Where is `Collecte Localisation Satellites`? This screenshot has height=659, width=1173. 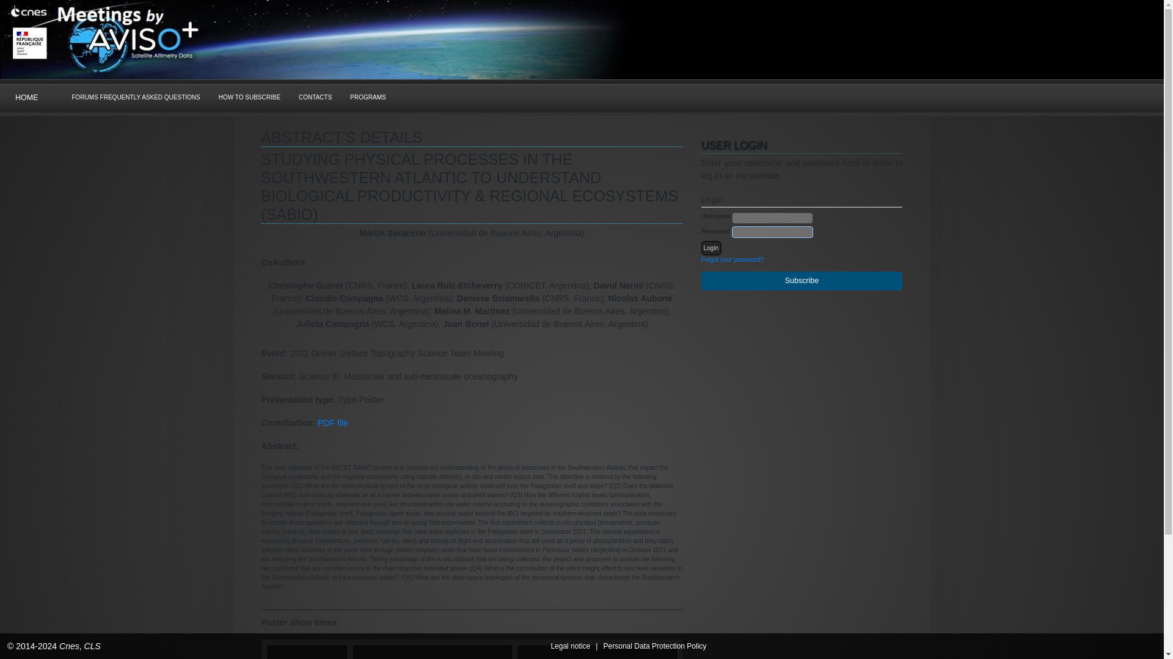 Collecte Localisation Satellites is located at coordinates (93, 646).